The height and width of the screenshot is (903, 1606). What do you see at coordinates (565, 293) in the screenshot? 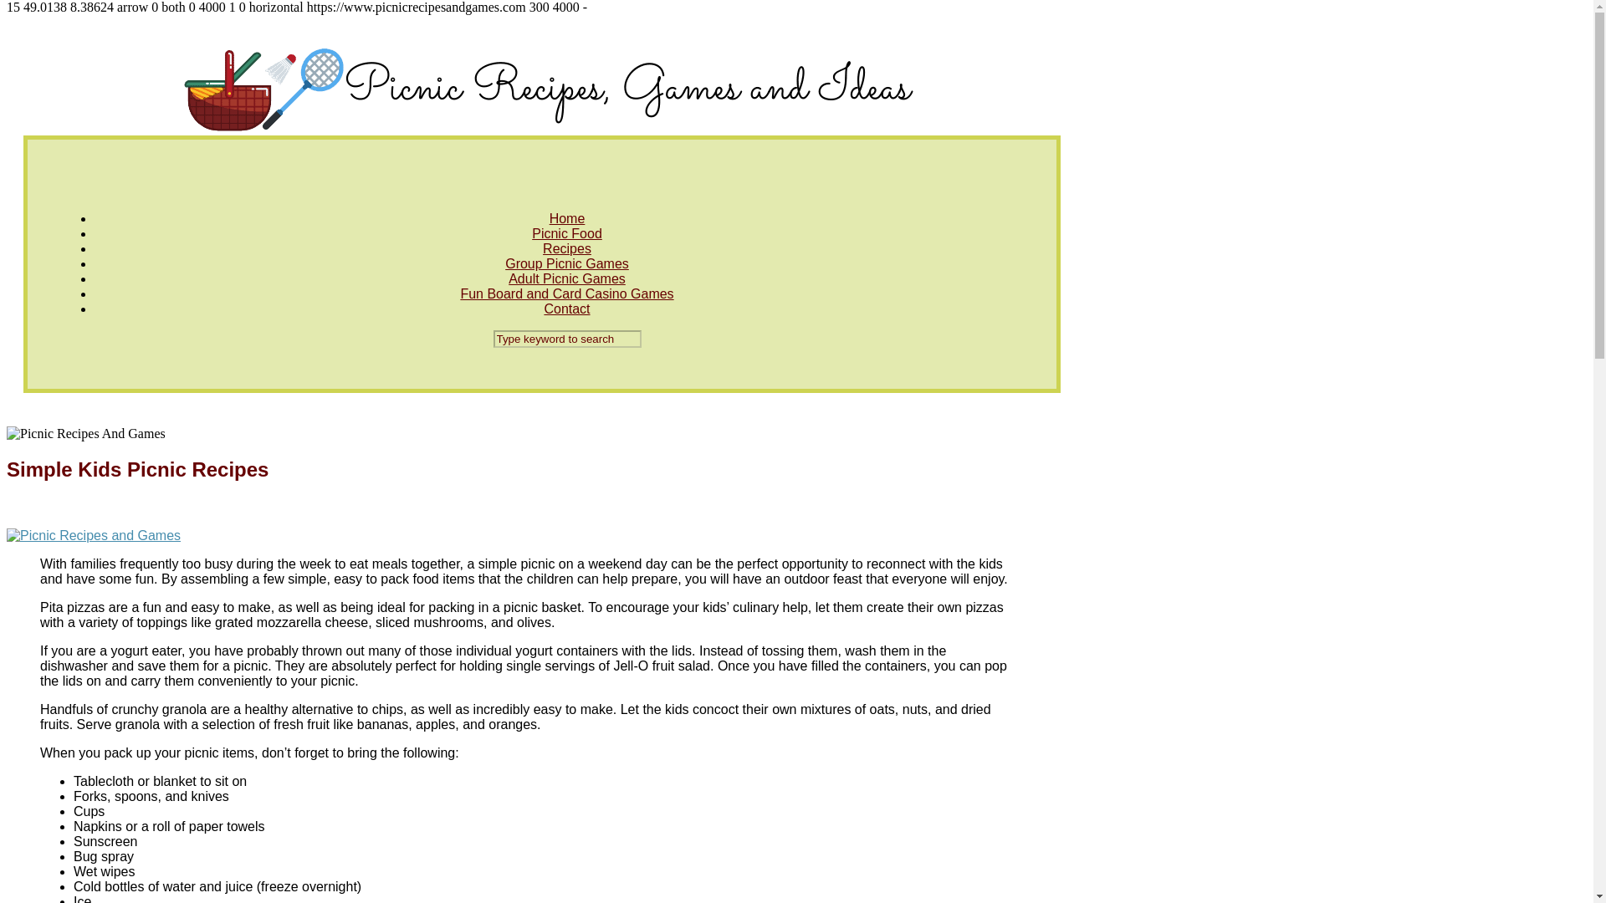
I see `Fun Board and Card Casino Games` at bounding box center [565, 293].